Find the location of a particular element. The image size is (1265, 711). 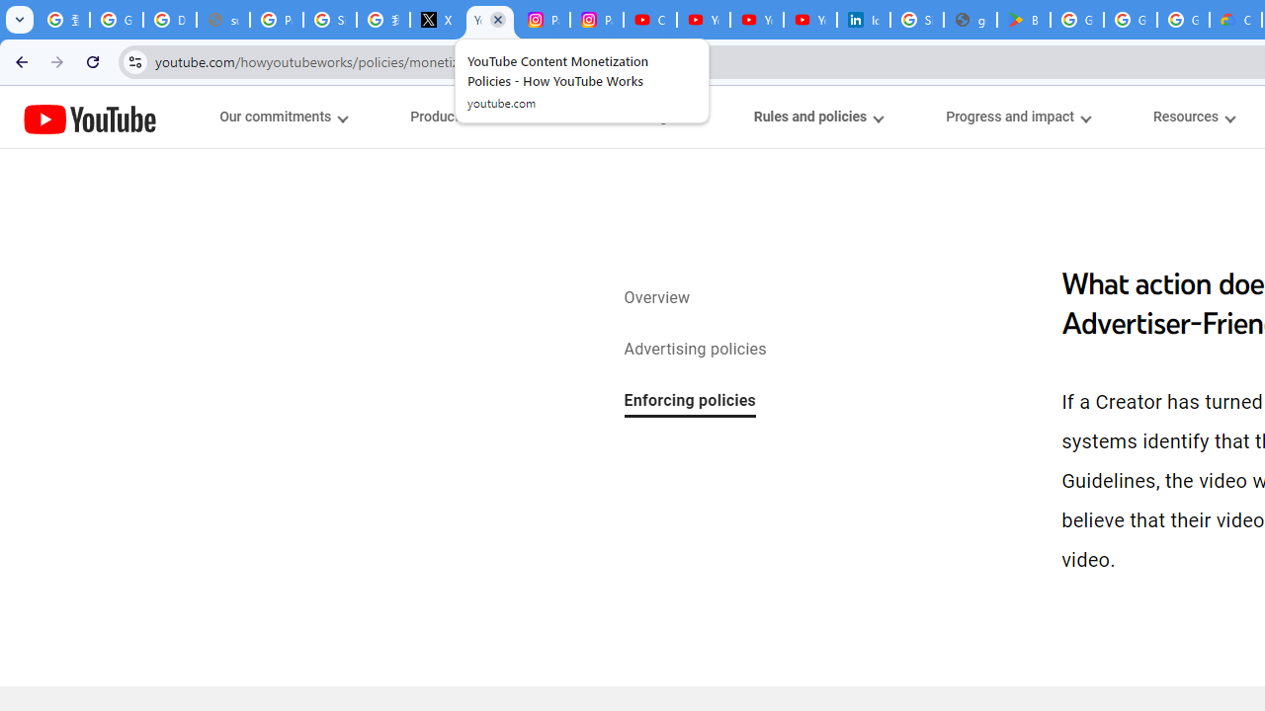

Resources menupopup is located at coordinates (1194, 117).